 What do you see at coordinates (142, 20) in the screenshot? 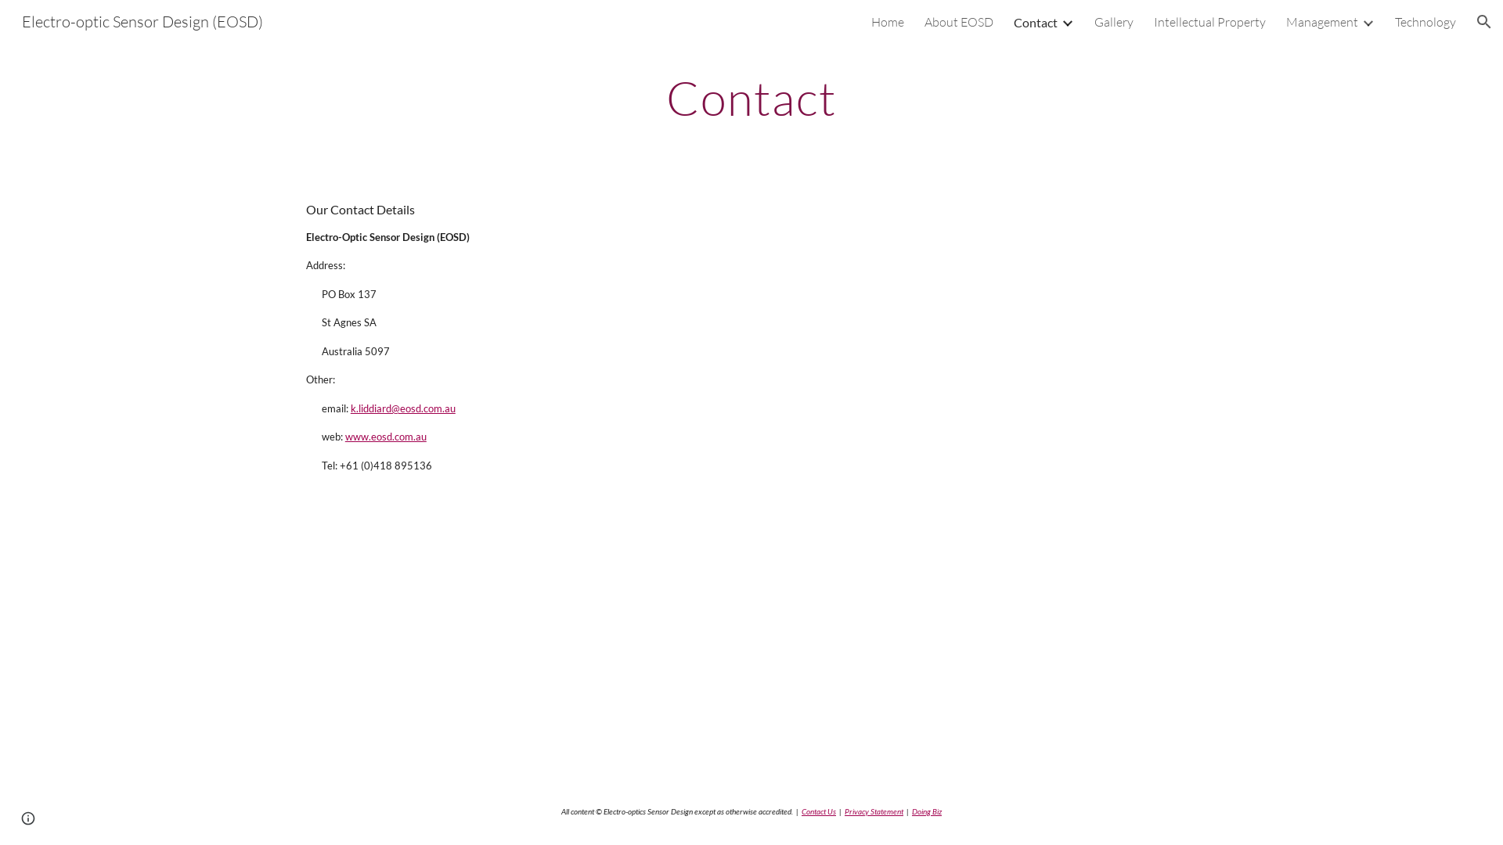
I see `Electro-optic Sensor Design (EOSD)` at bounding box center [142, 20].